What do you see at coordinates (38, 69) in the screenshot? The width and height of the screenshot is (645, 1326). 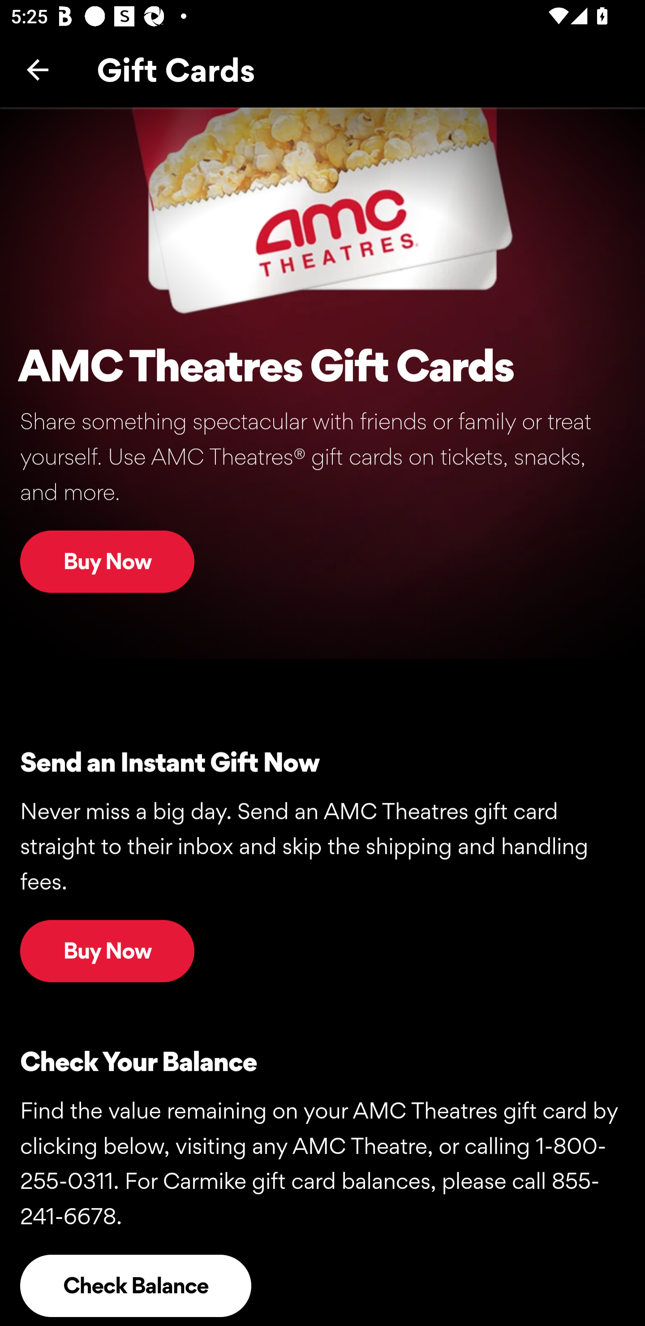 I see `Back` at bounding box center [38, 69].